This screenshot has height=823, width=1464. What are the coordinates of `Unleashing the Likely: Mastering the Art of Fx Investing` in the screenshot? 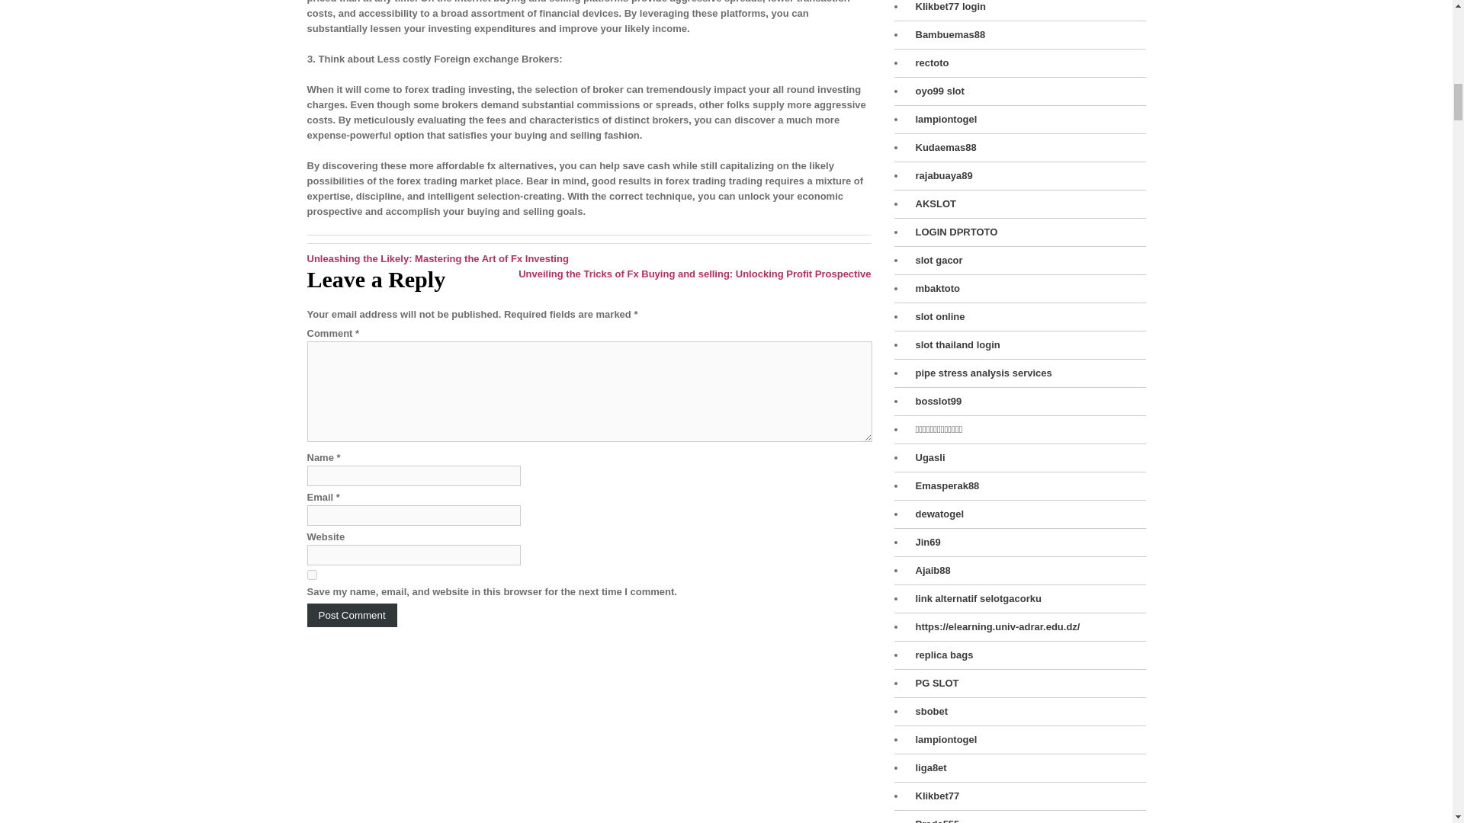 It's located at (436, 258).